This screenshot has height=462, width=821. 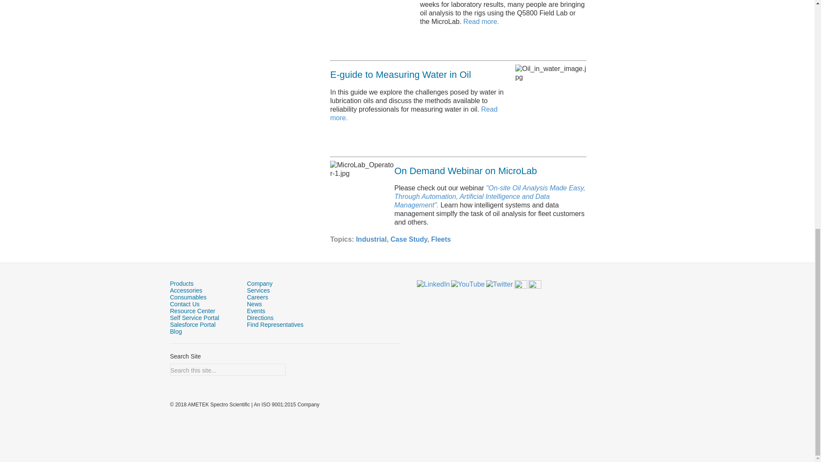 I want to click on Case Study, so click(x=409, y=239).